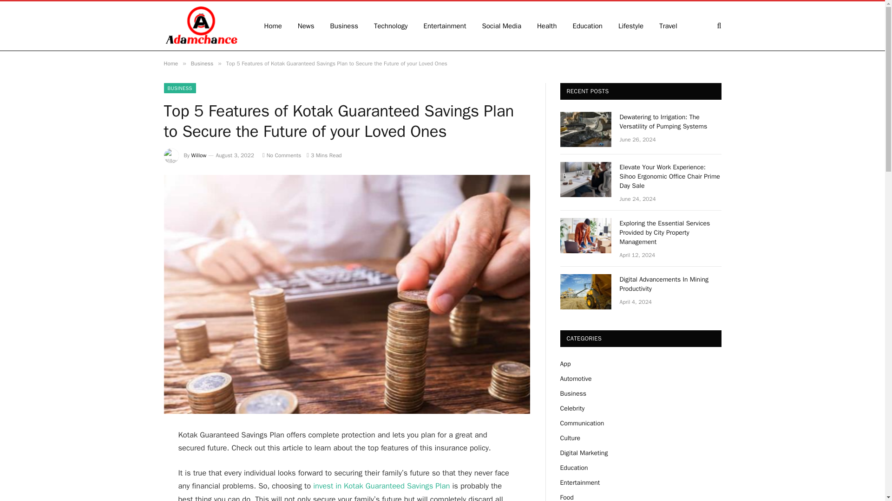 This screenshot has width=892, height=501. I want to click on Business, so click(202, 63).